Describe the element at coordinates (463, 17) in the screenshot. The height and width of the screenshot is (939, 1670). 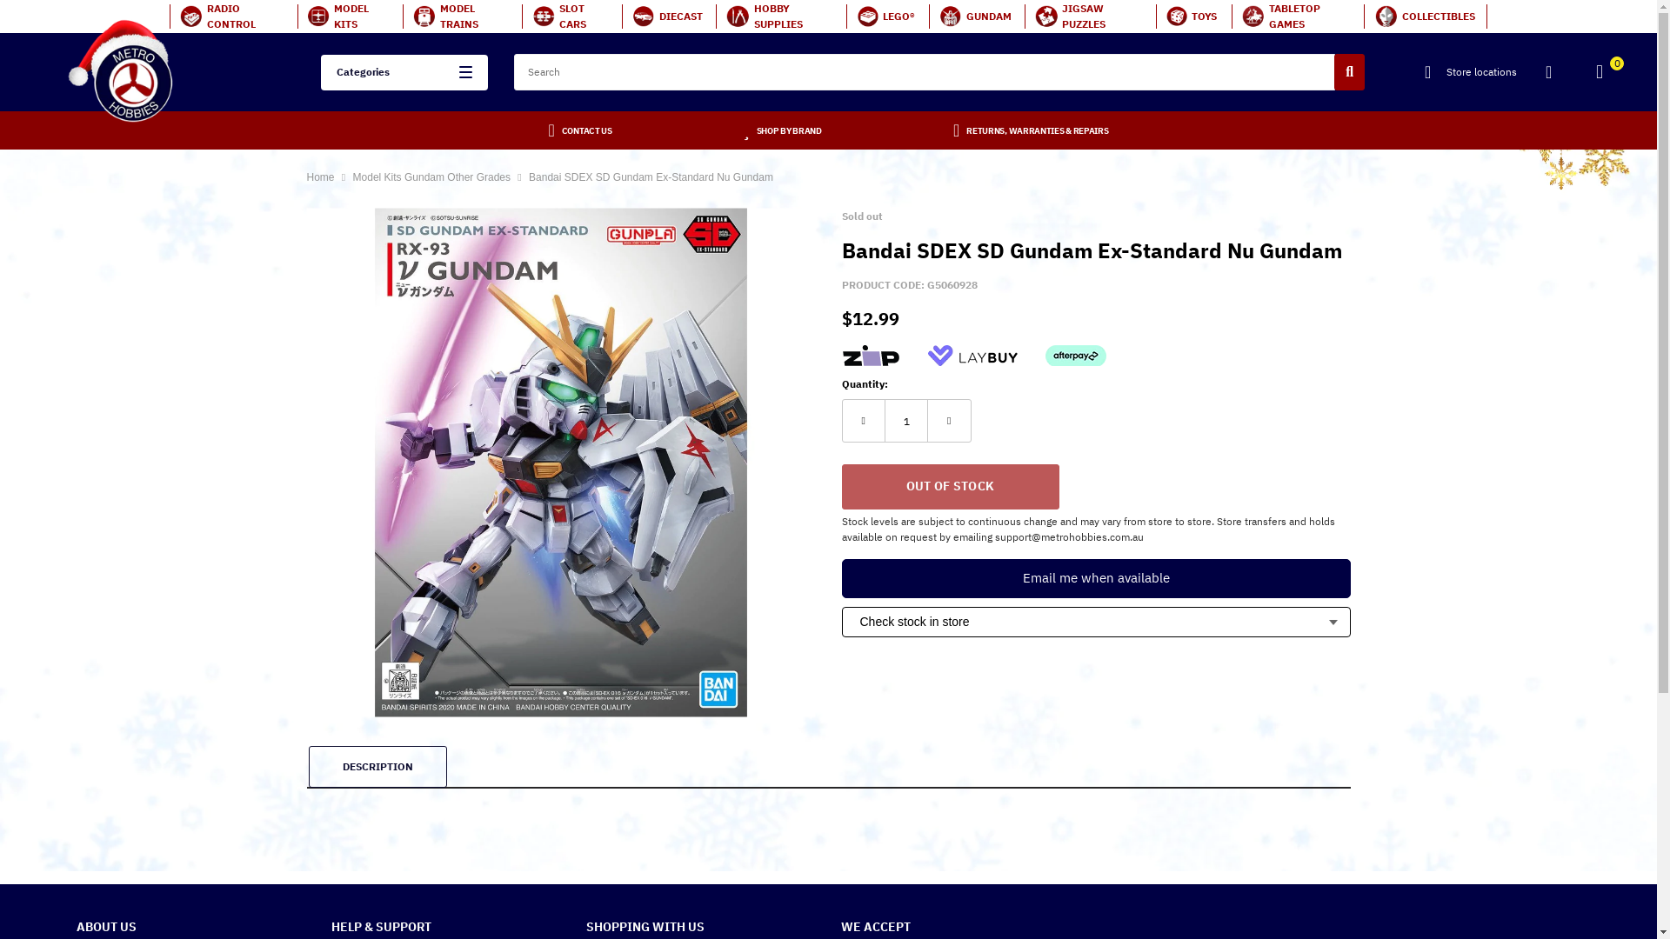
I see `MODEL TRAINS` at that location.